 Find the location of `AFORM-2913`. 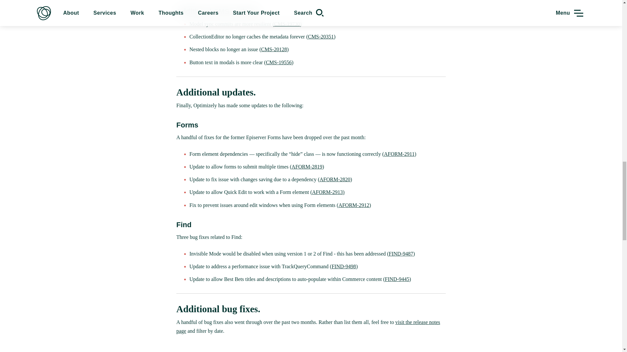

AFORM-2913 is located at coordinates (327, 192).